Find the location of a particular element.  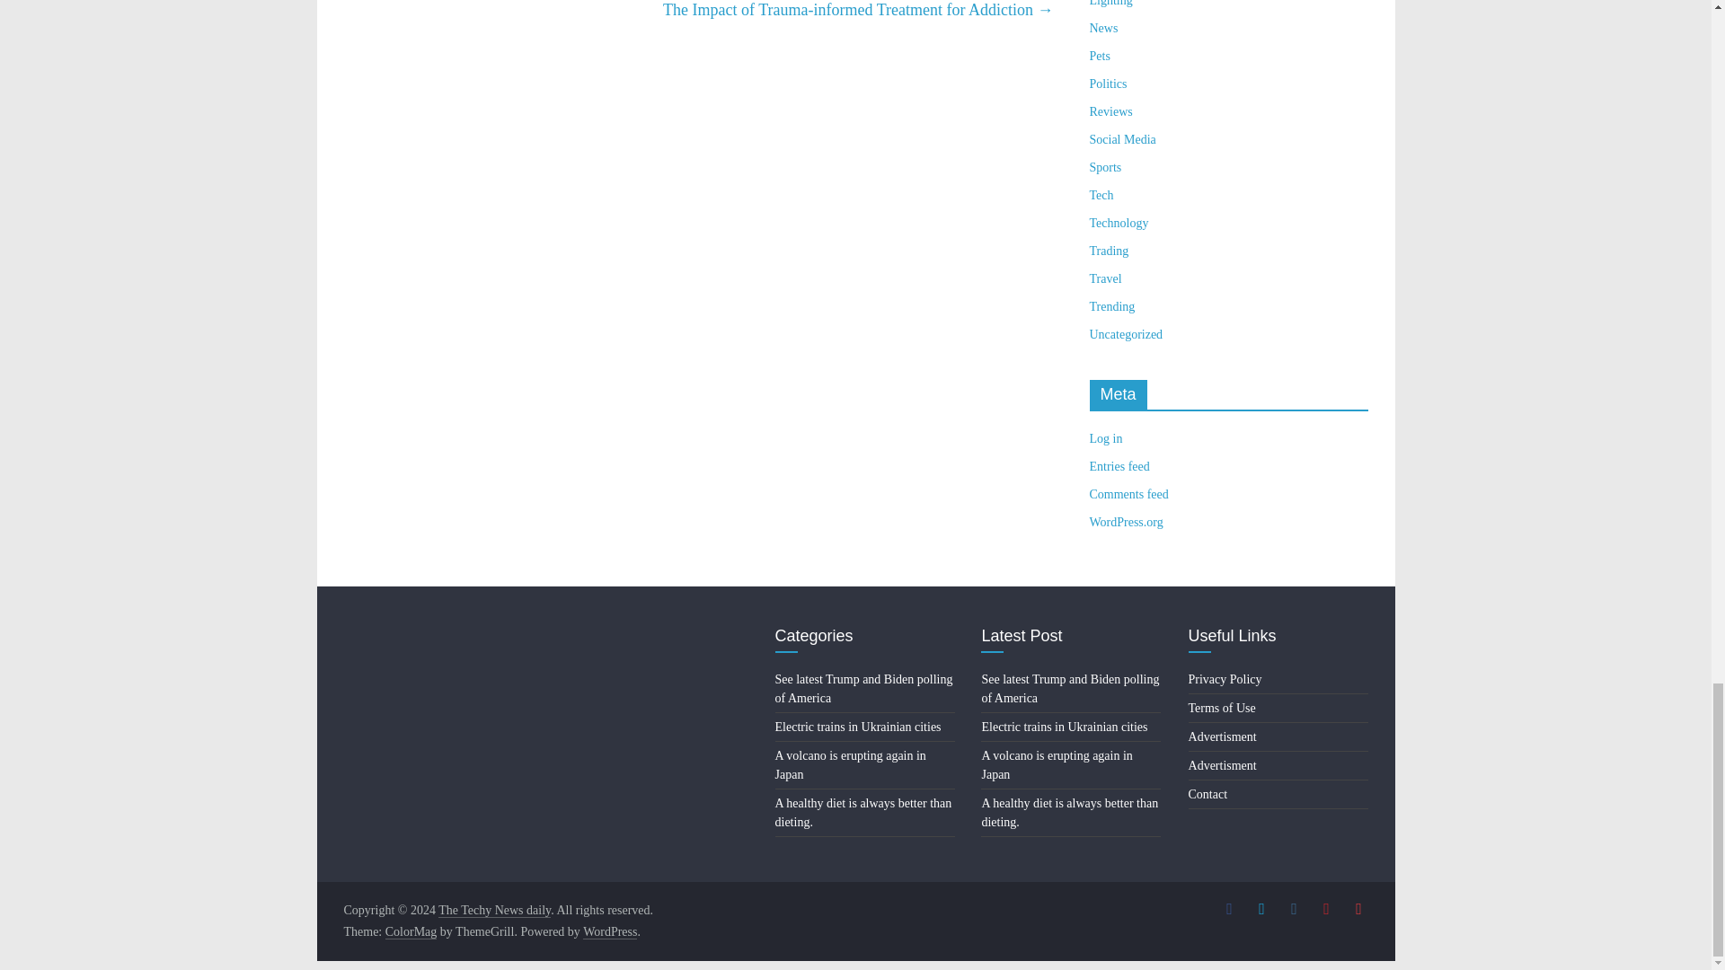

The Techy News daily is located at coordinates (494, 910).